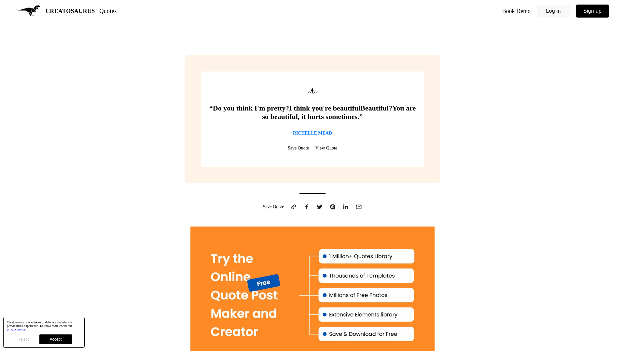  I want to click on Sign up, so click(592, 11).